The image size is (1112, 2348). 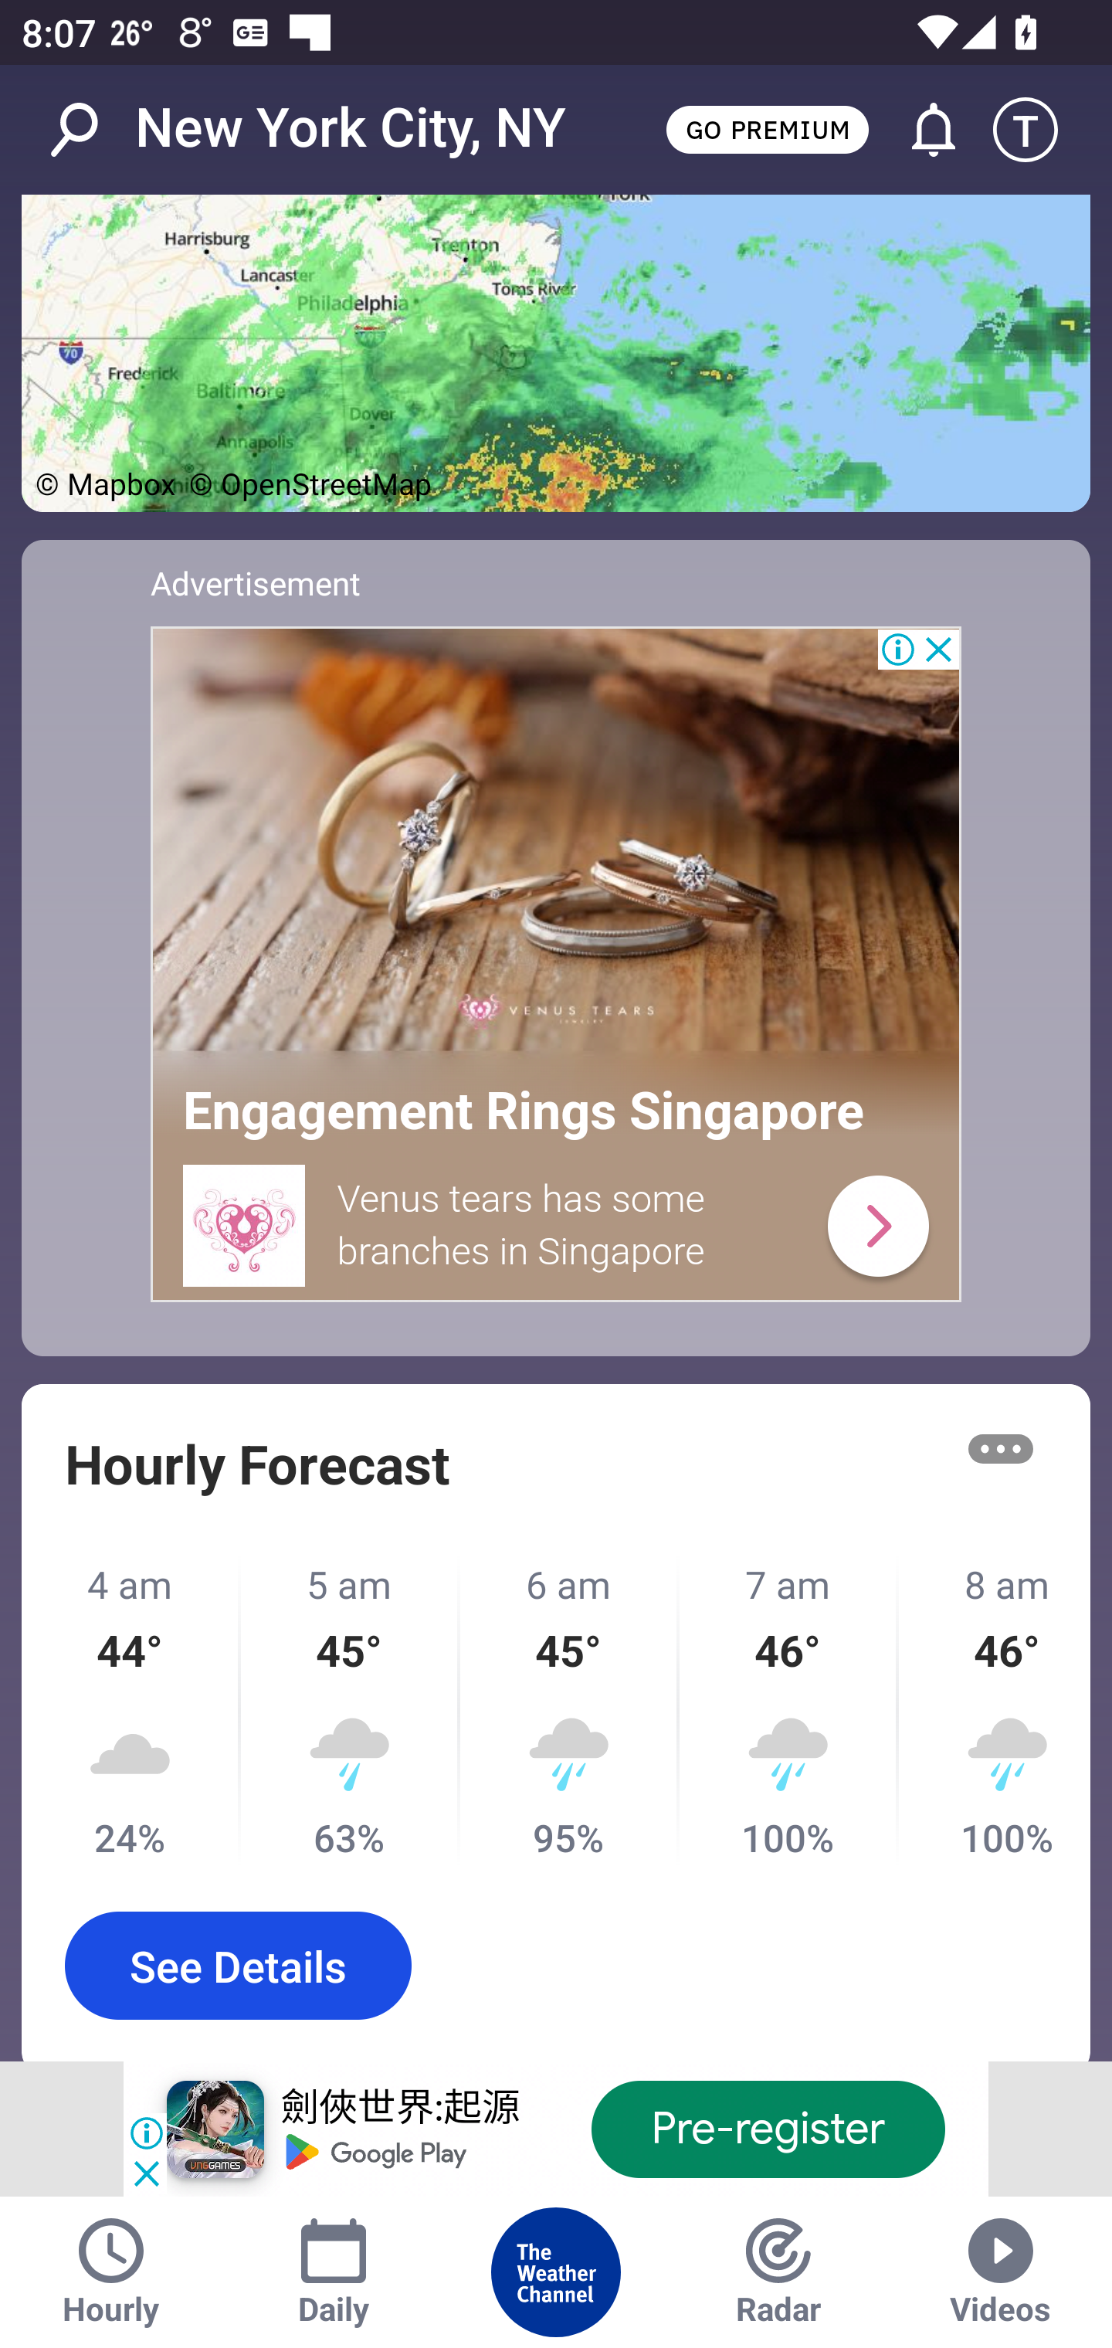 I want to click on venus-tears, so click(x=245, y=1227).